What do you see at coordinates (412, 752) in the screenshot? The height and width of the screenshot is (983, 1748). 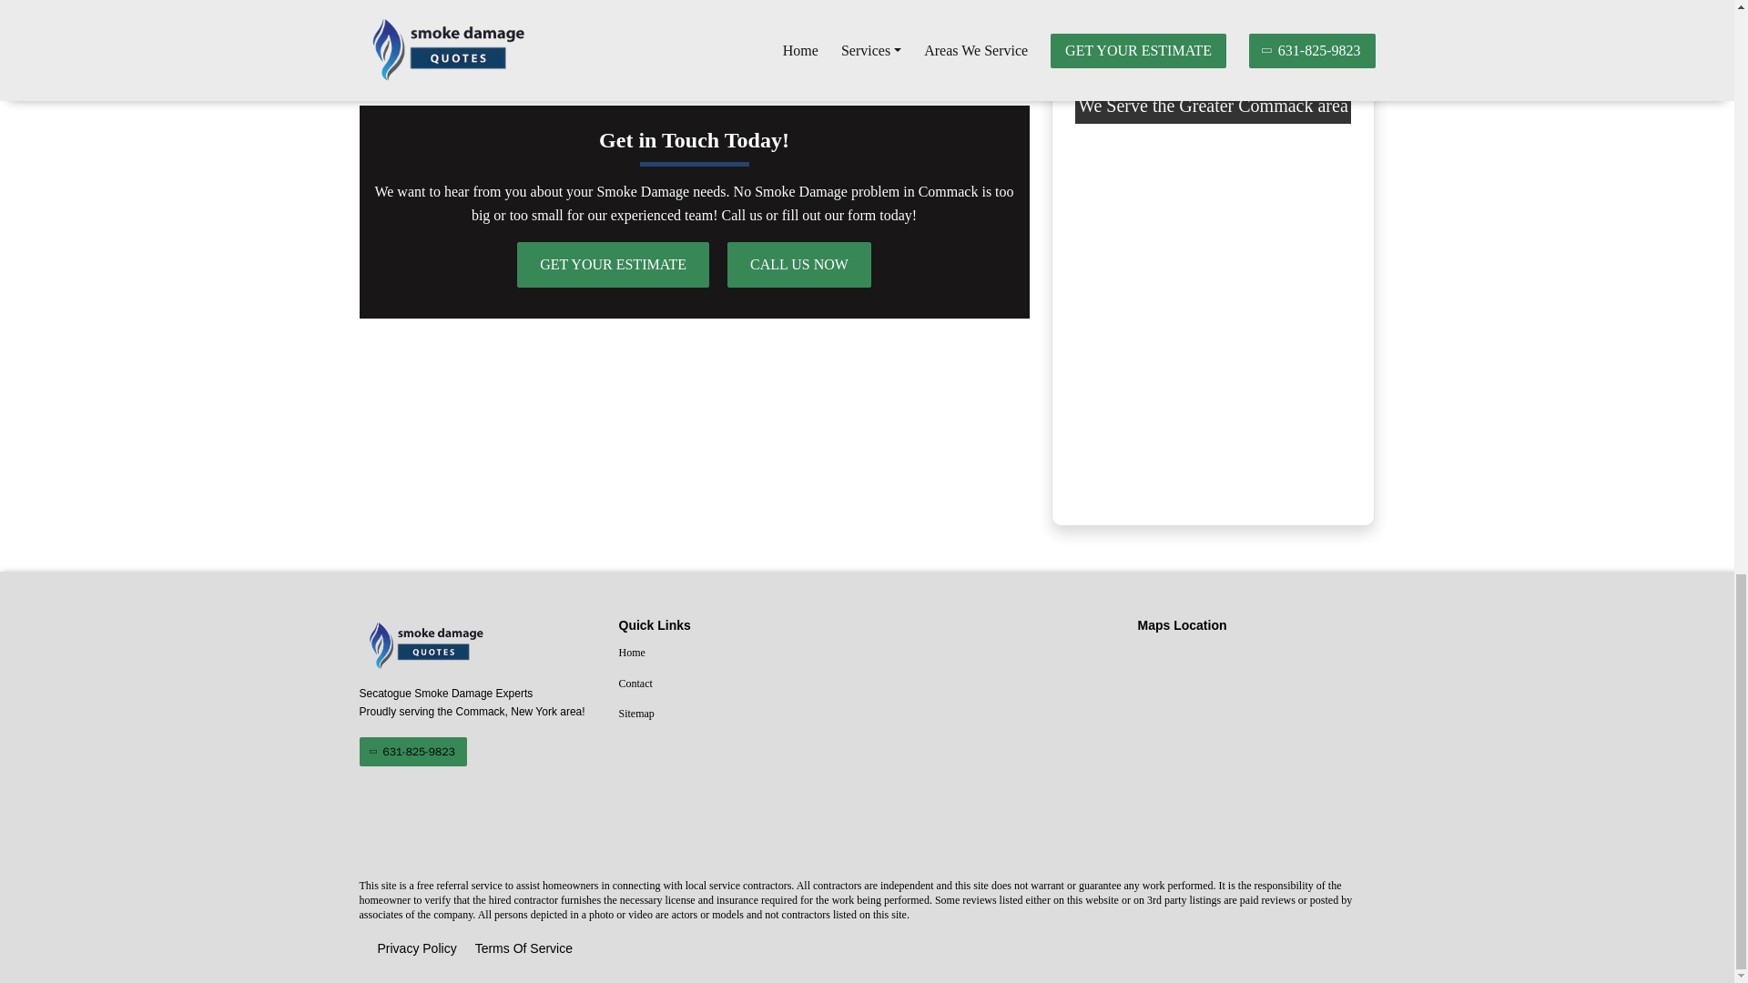 I see `631-825-9823` at bounding box center [412, 752].